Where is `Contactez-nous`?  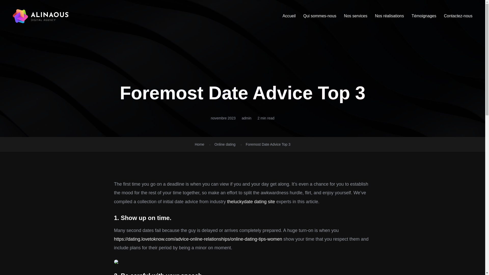
Contactez-nous is located at coordinates (458, 16).